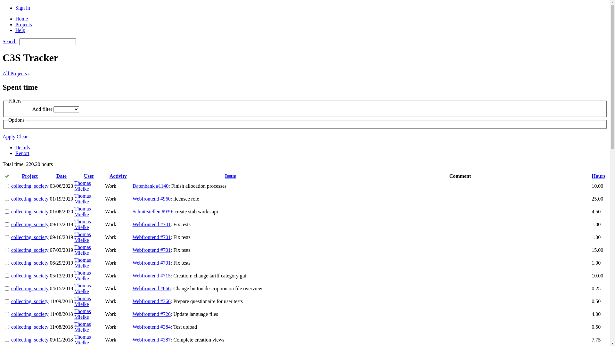 Image resolution: width=615 pixels, height=346 pixels. Describe the element at coordinates (15, 74) in the screenshot. I see `All Projects` at that location.